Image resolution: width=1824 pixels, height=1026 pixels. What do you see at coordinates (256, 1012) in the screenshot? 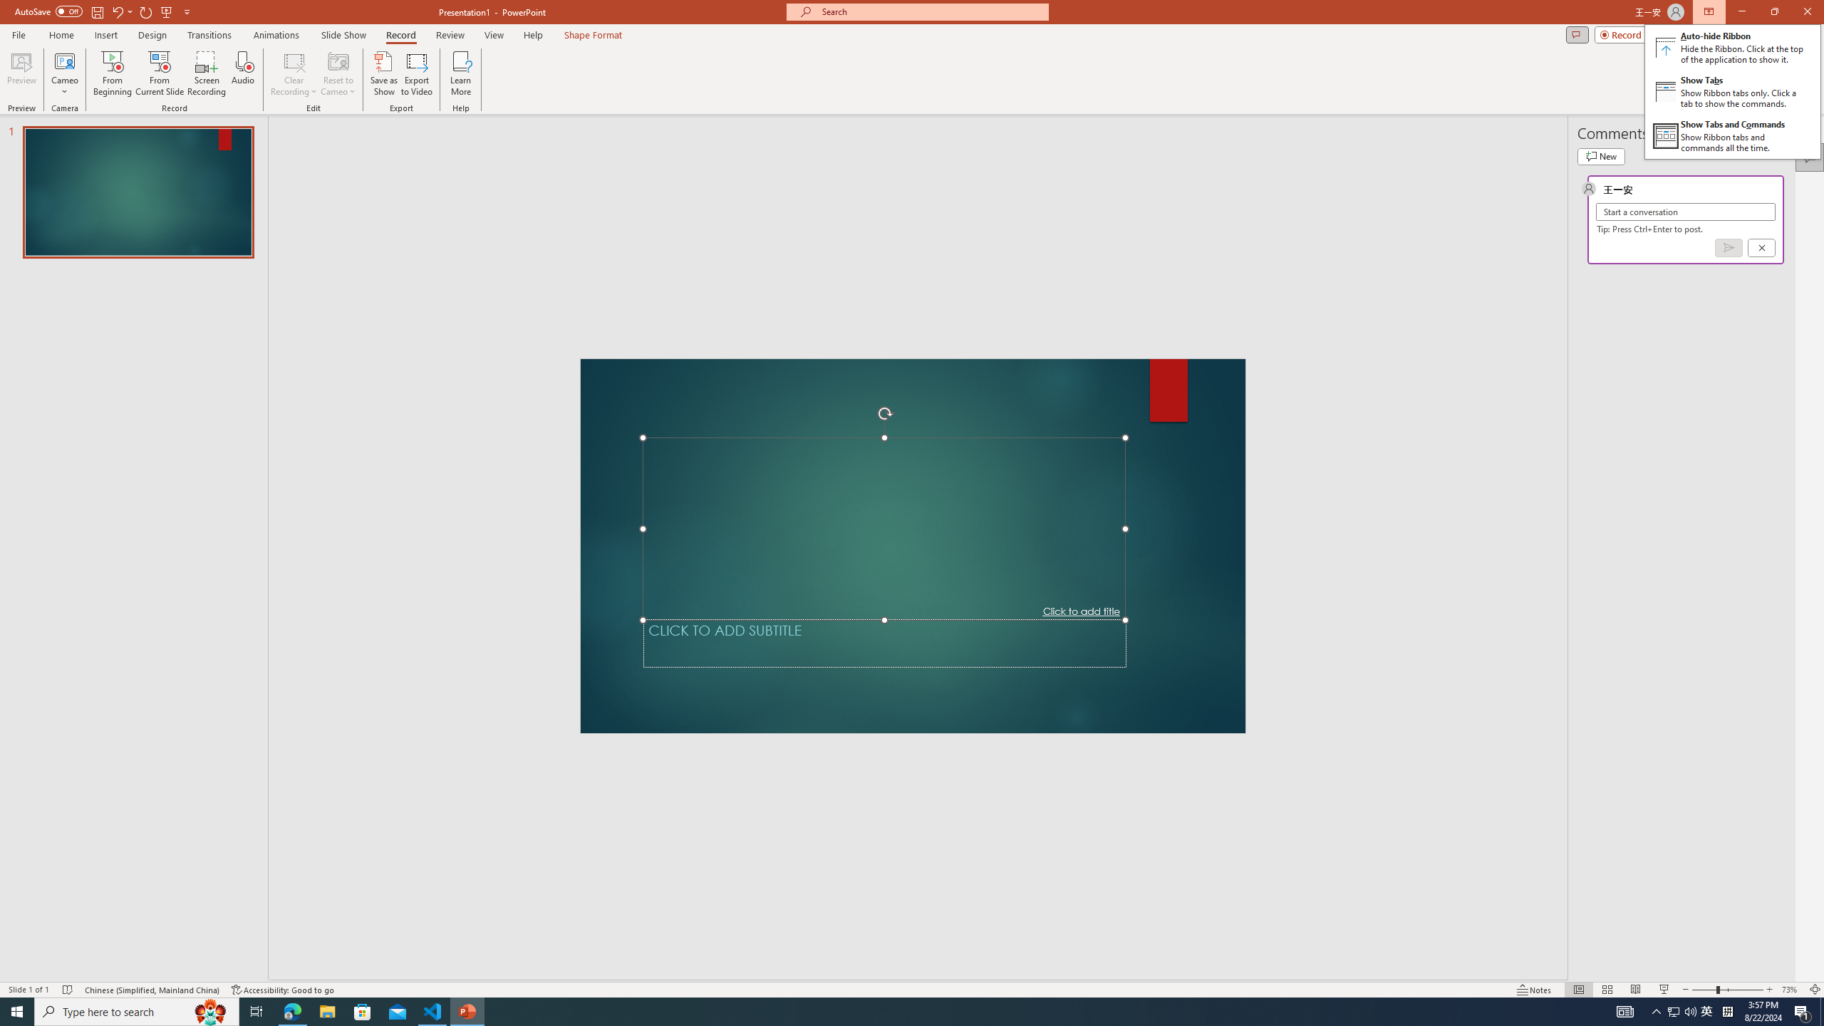
I see `Task View` at bounding box center [256, 1012].